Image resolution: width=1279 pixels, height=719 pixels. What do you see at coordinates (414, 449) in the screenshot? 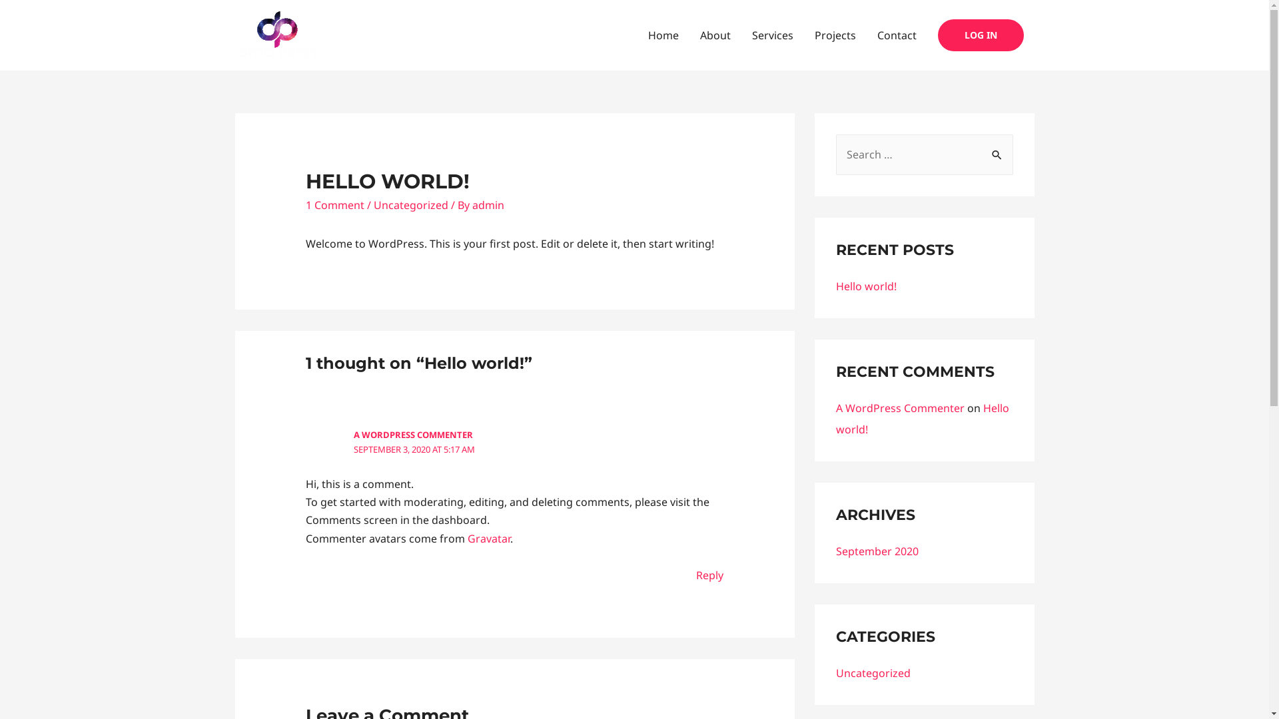
I see `SEPTEMBER 3, 2020 AT 5:17 AM` at bounding box center [414, 449].